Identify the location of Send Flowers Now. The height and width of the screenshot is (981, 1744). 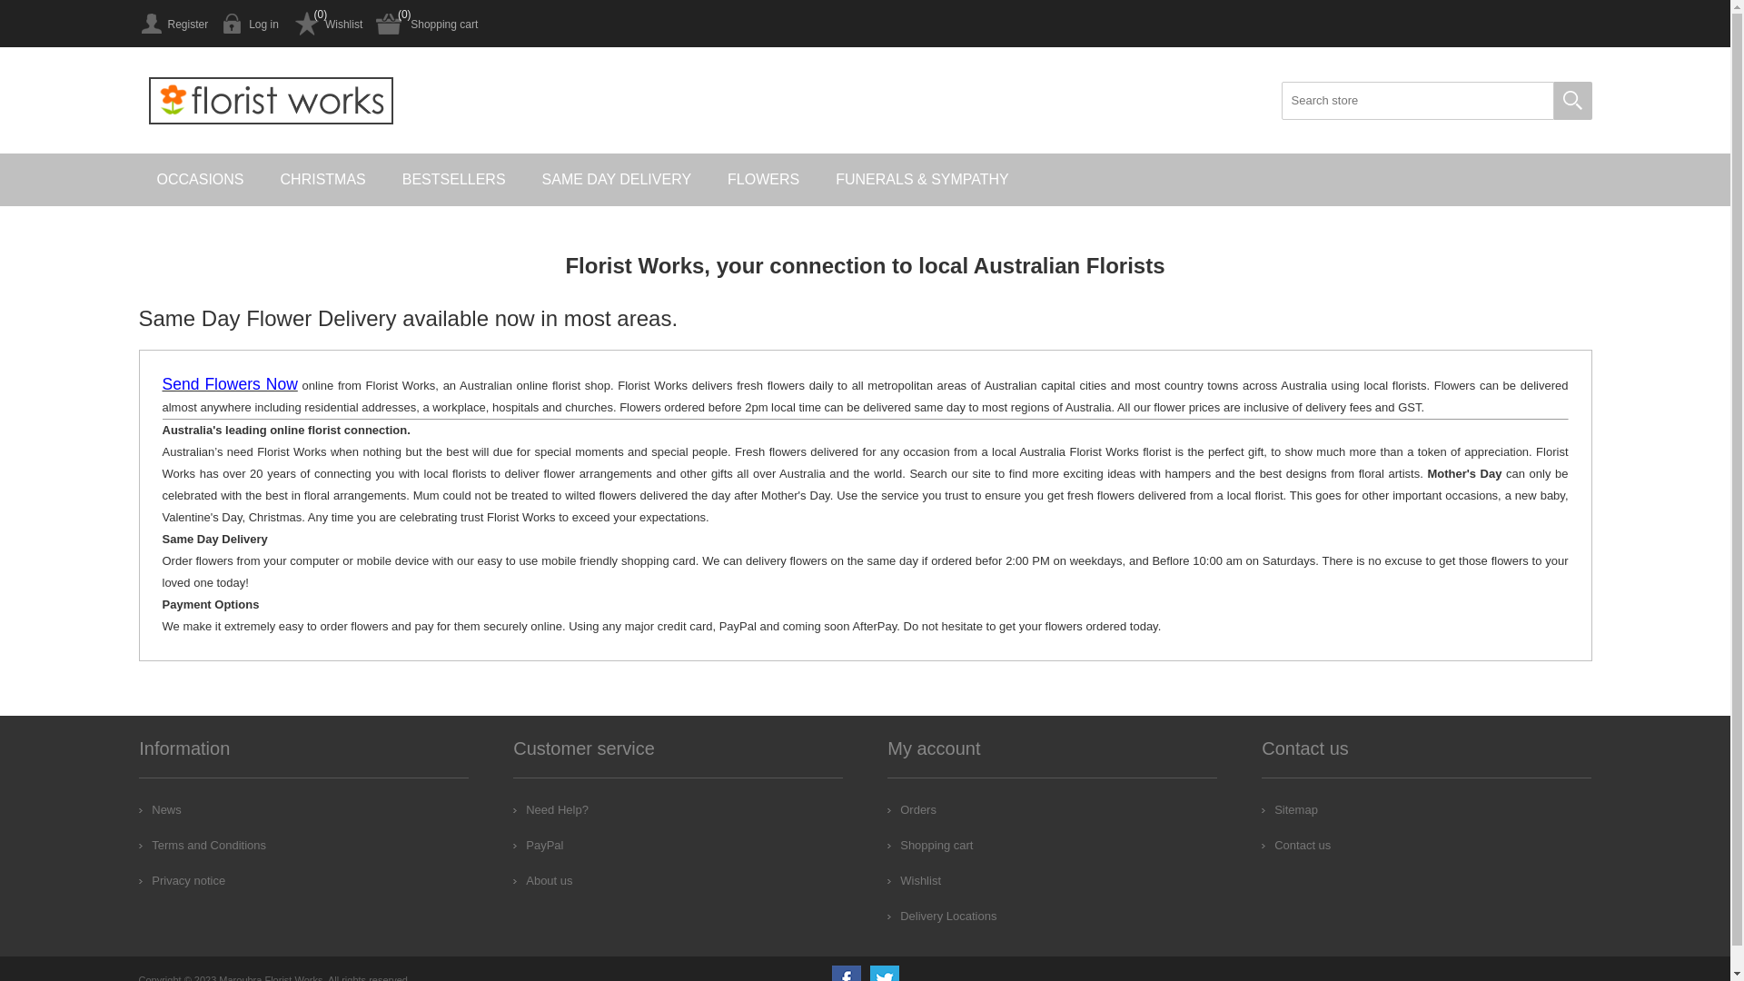
(229, 385).